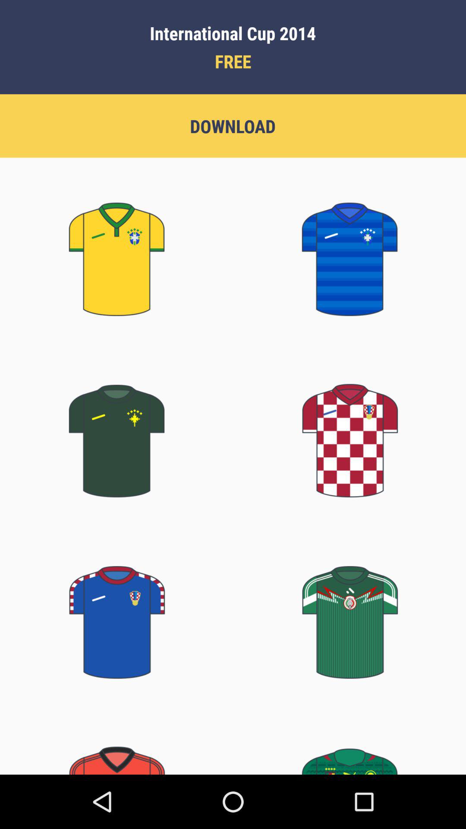 The width and height of the screenshot is (466, 829). What do you see at coordinates (116, 249) in the screenshot?
I see `choose yellow color jersey` at bounding box center [116, 249].